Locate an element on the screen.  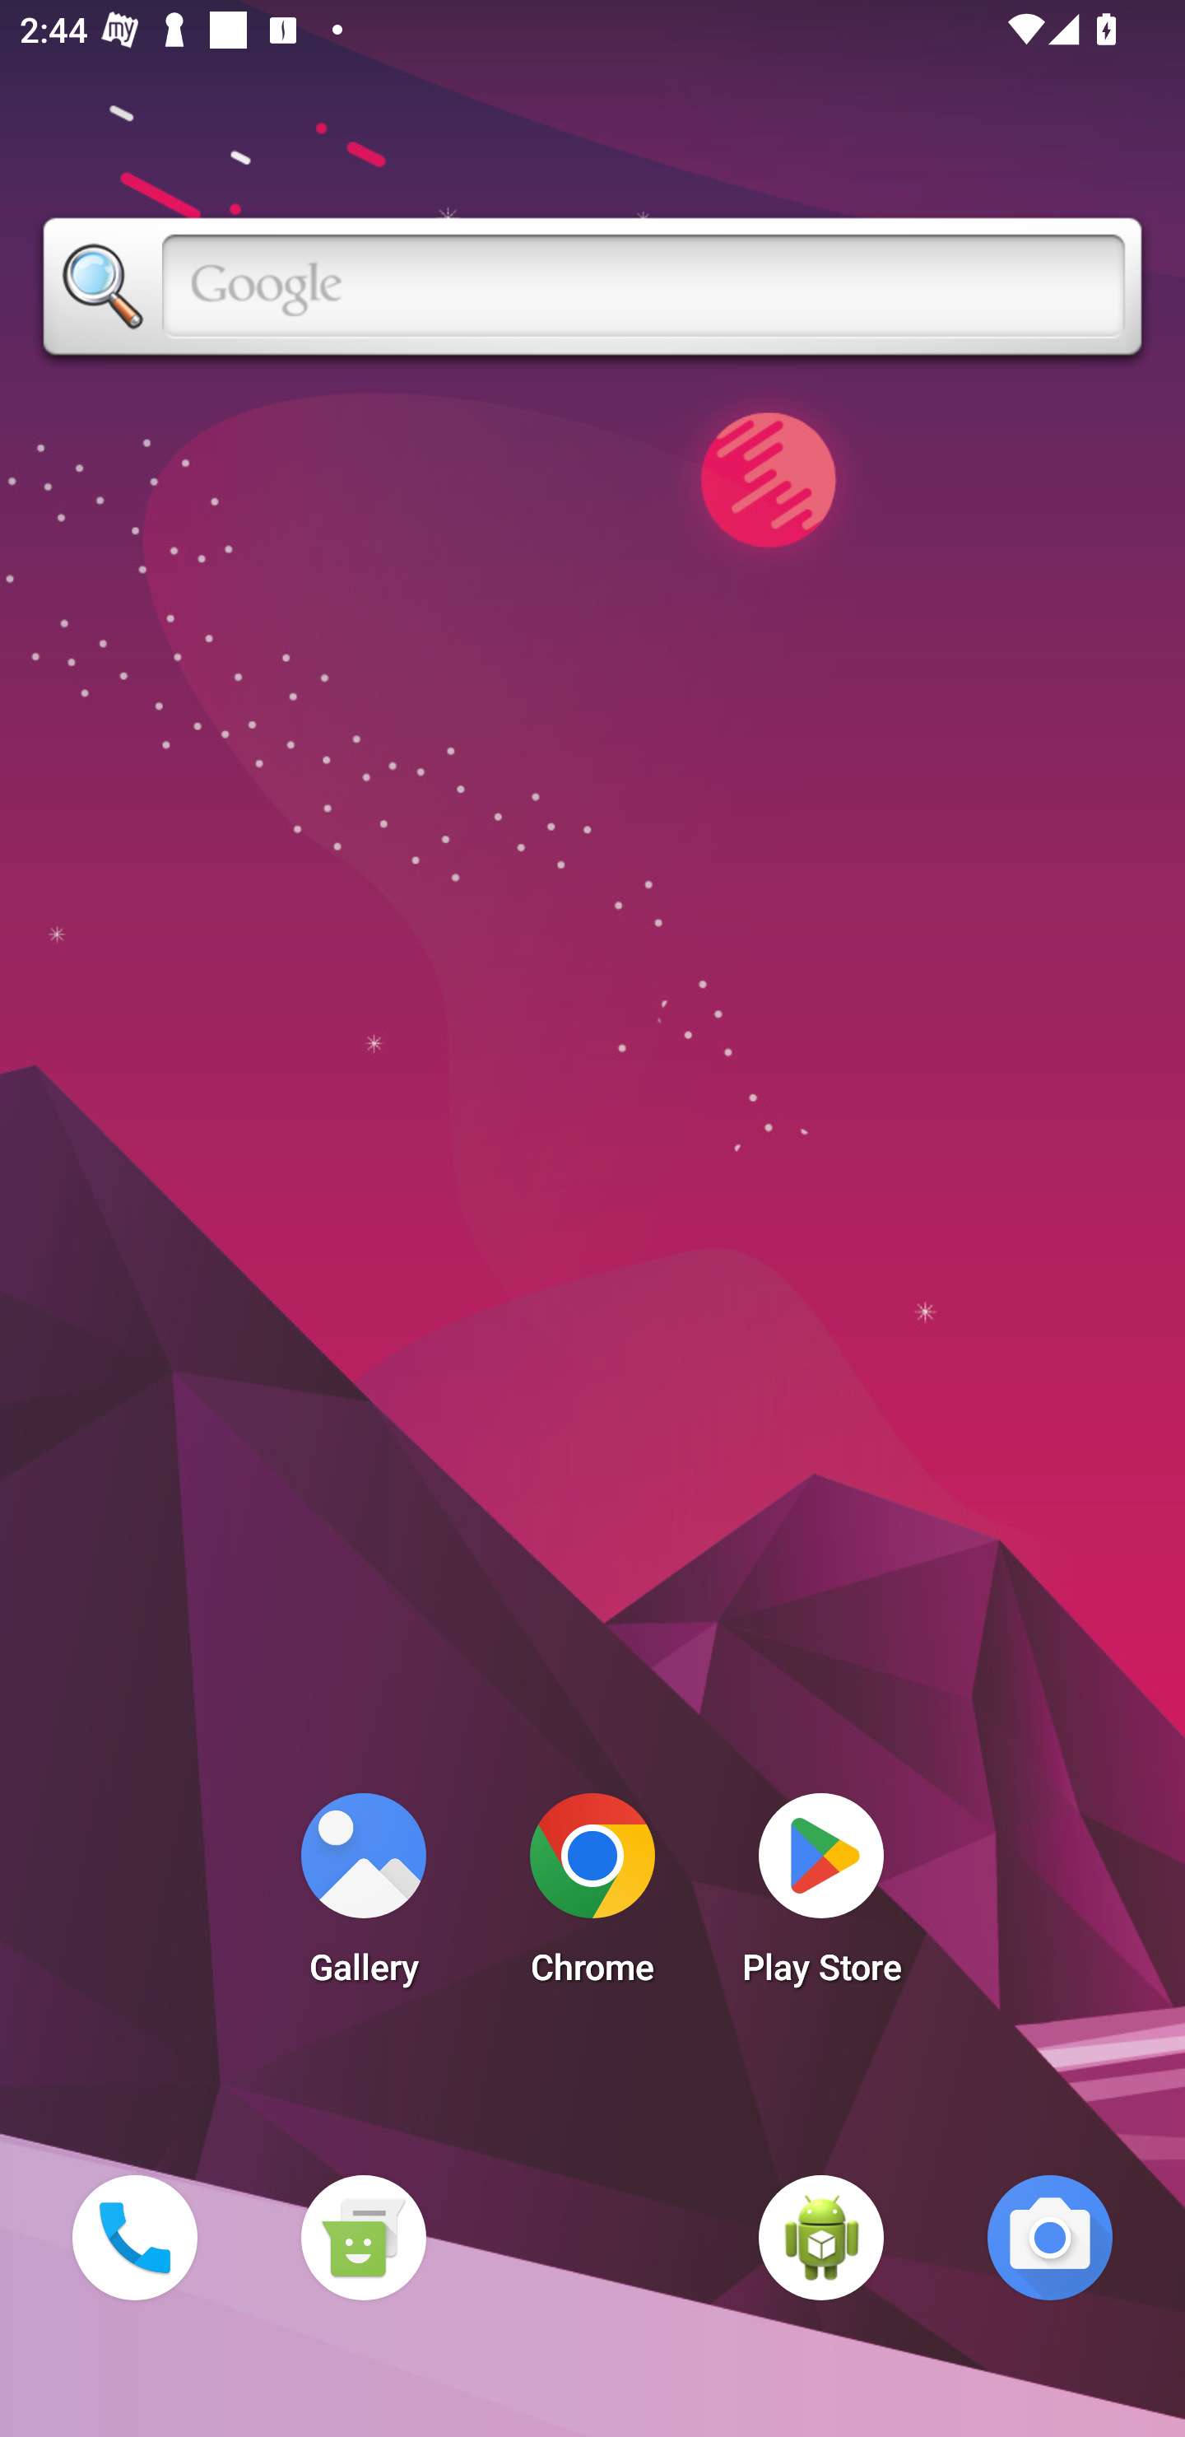
Camera is located at coordinates (1050, 2237).